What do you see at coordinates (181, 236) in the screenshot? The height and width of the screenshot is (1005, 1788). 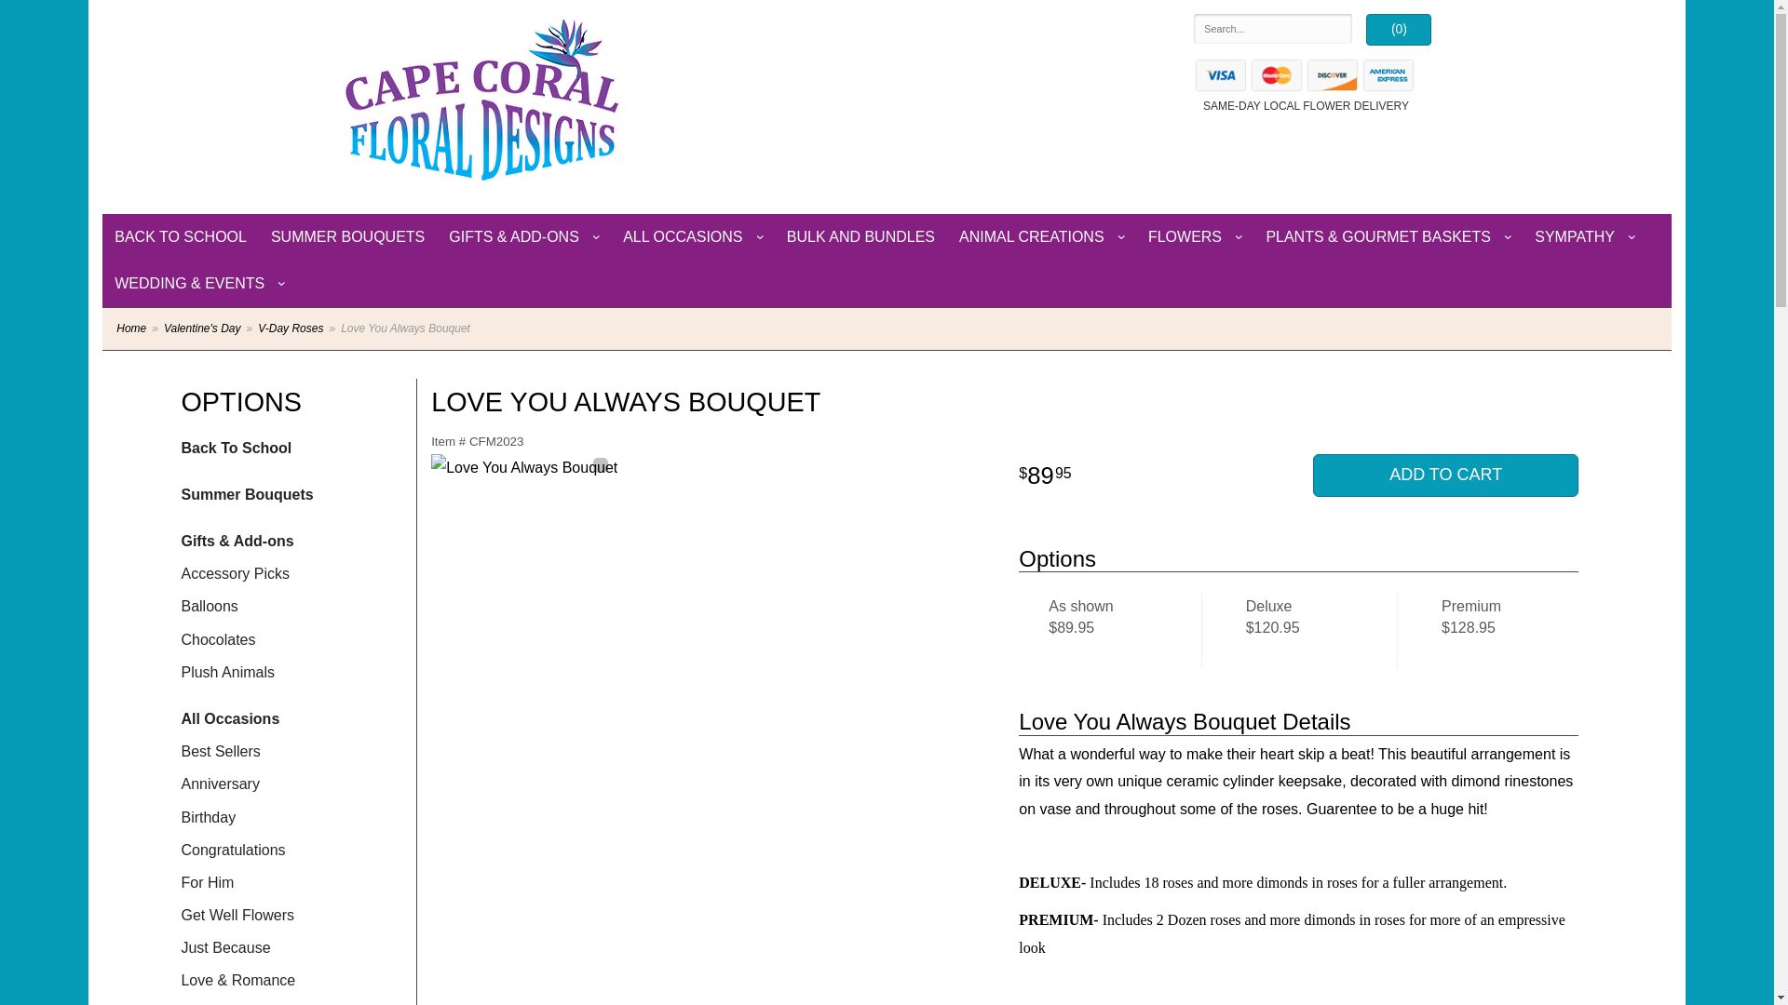 I see `BACK TO SCHOOL` at bounding box center [181, 236].